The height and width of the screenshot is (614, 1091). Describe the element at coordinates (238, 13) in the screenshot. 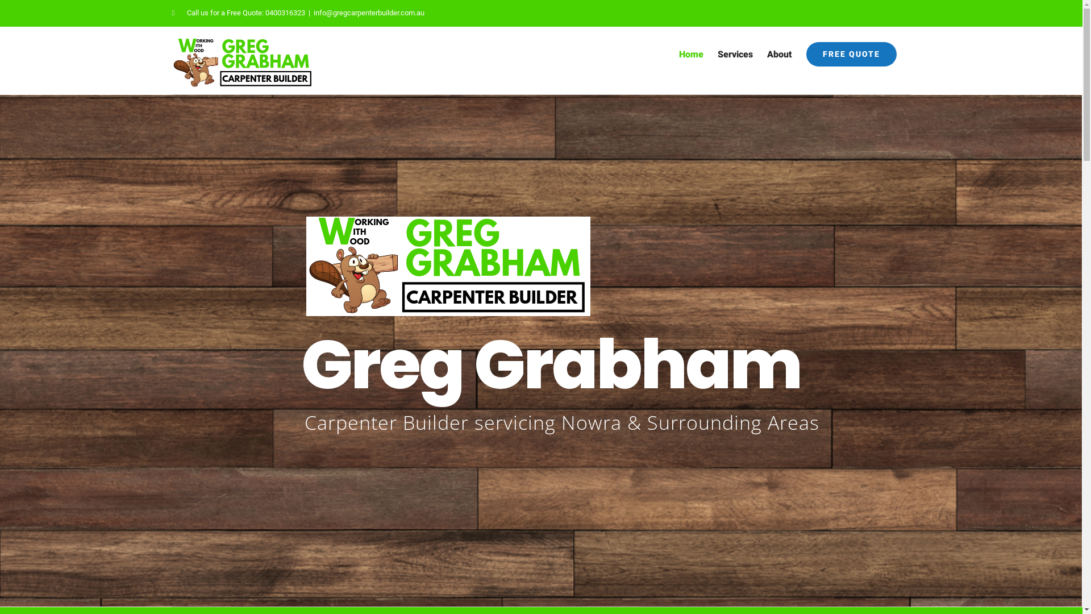

I see `Call us for a Free Quote: 0400316323` at that location.